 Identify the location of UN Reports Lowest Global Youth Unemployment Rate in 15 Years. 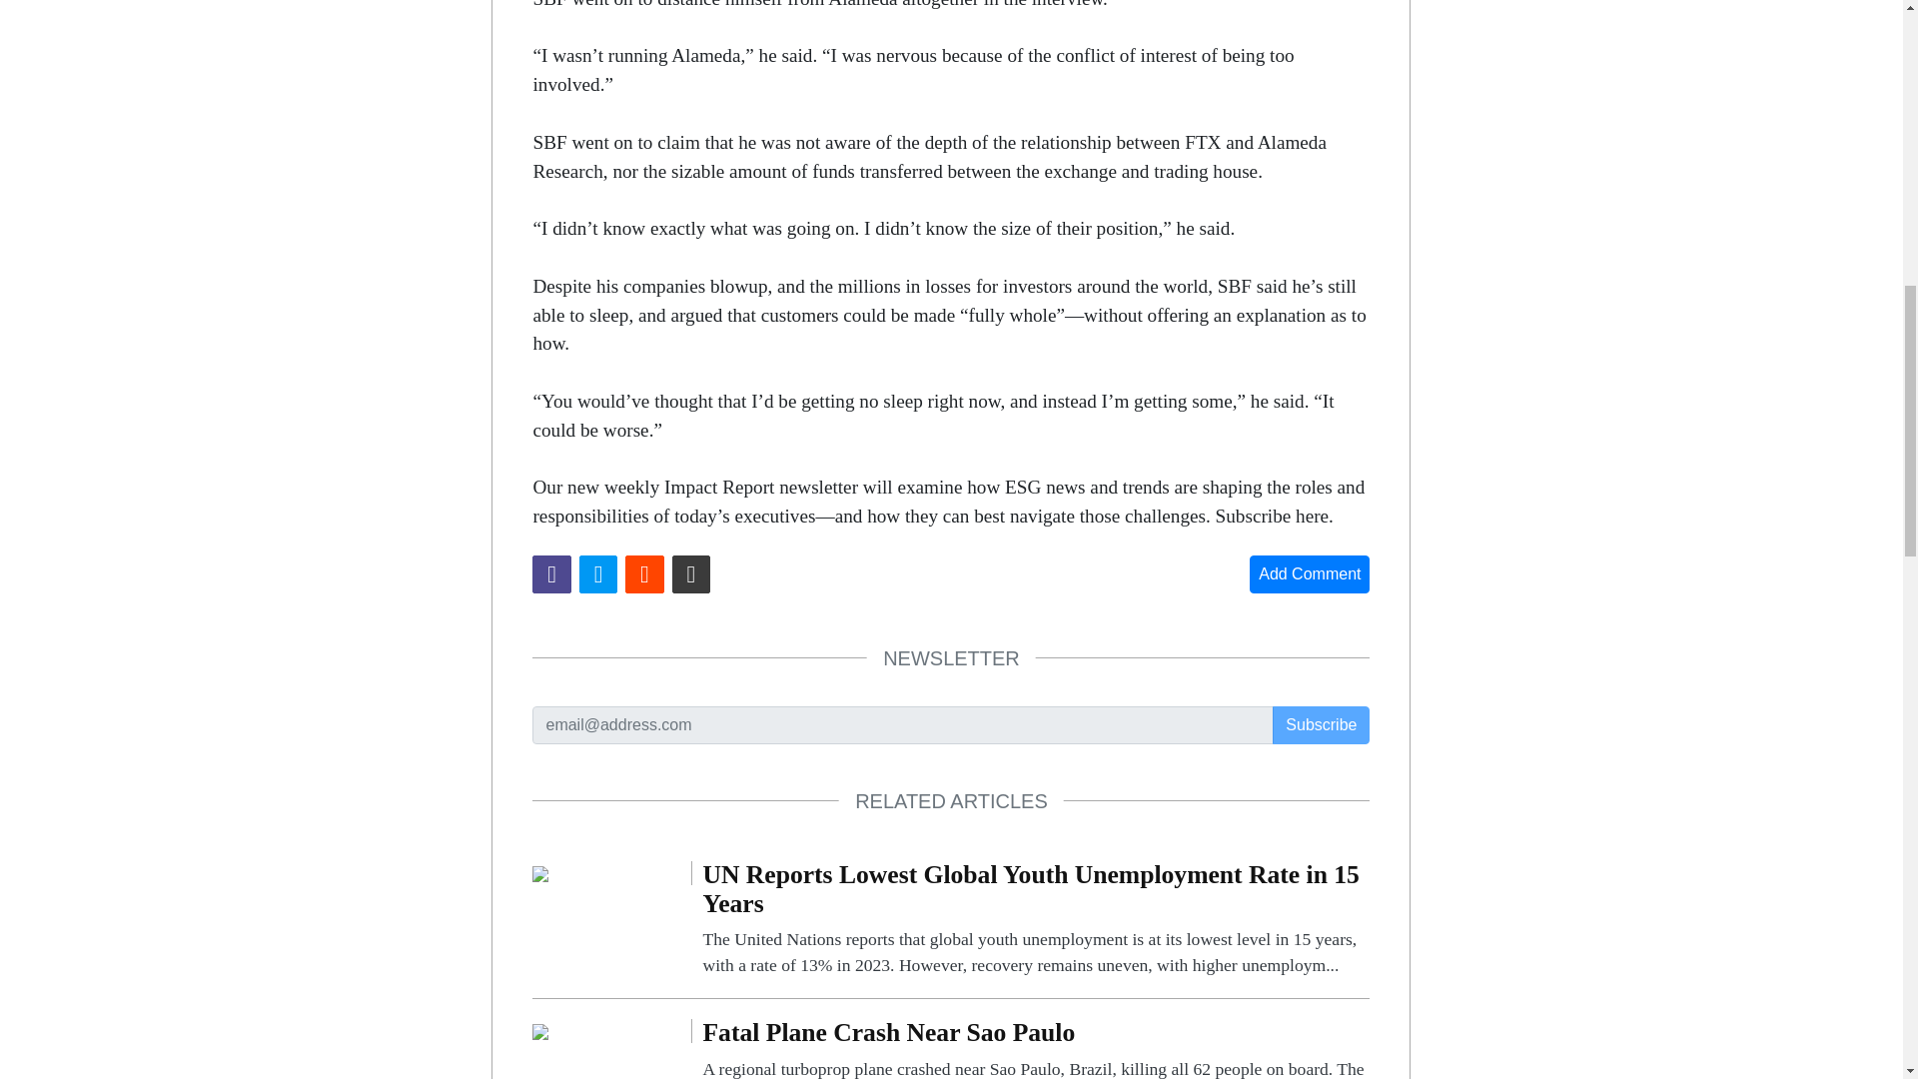
(1035, 919).